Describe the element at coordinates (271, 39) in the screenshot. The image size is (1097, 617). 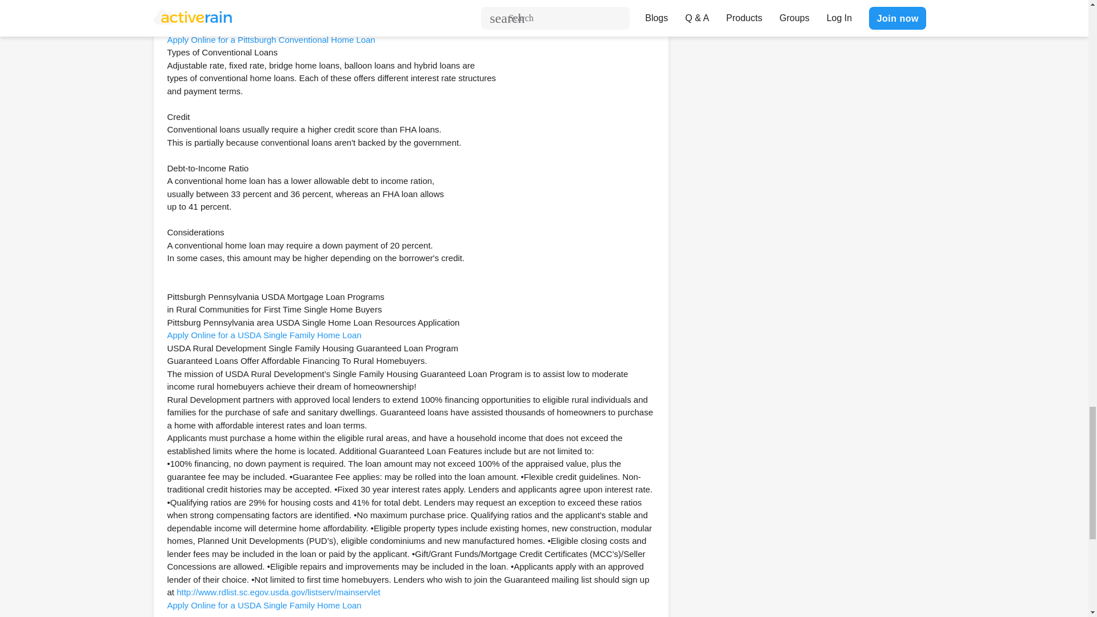
I see `USDA Home Loan Application` at that location.